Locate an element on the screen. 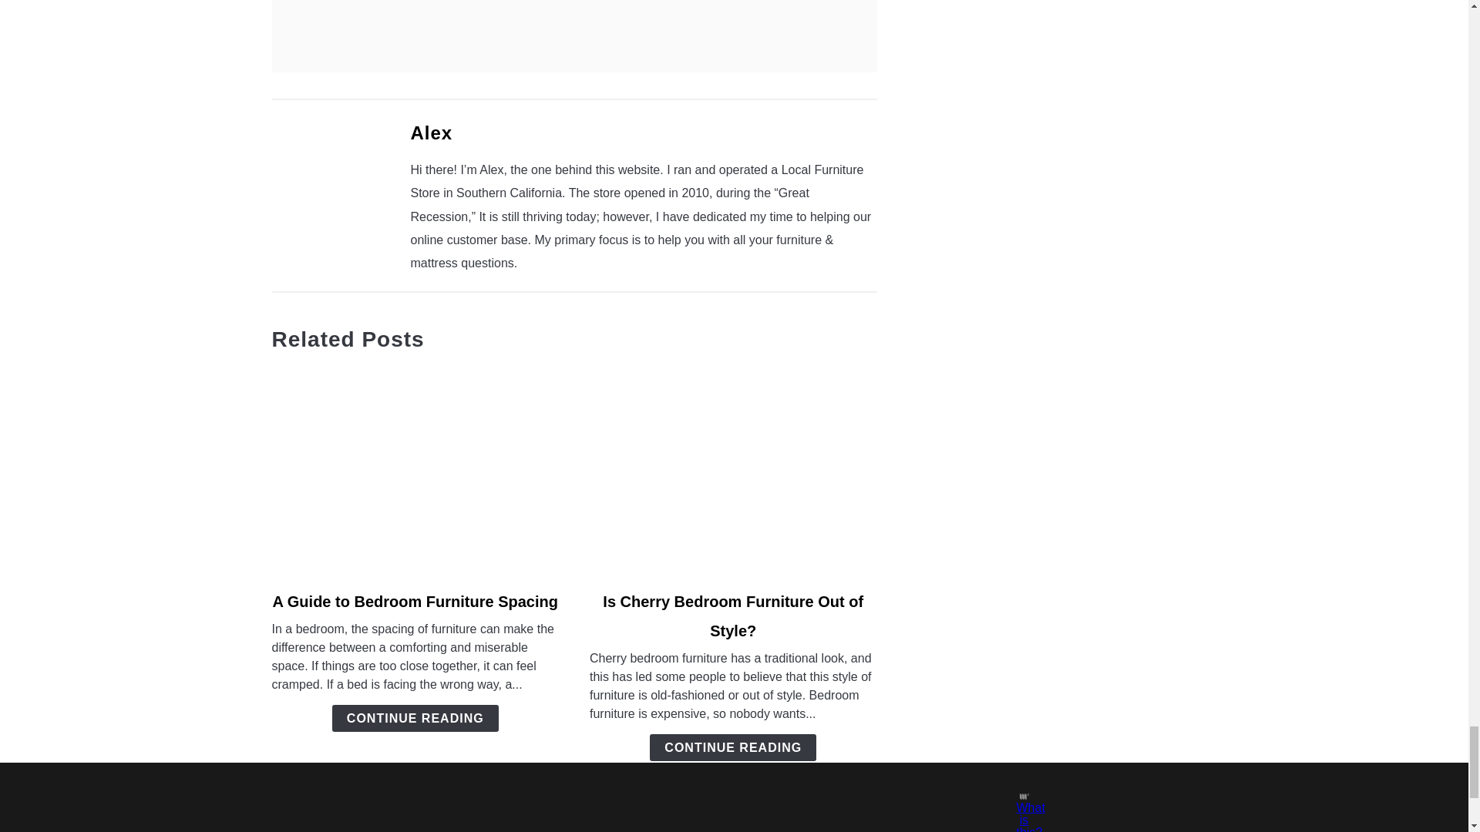 The width and height of the screenshot is (1480, 832). CONTINUE READING is located at coordinates (732, 747).